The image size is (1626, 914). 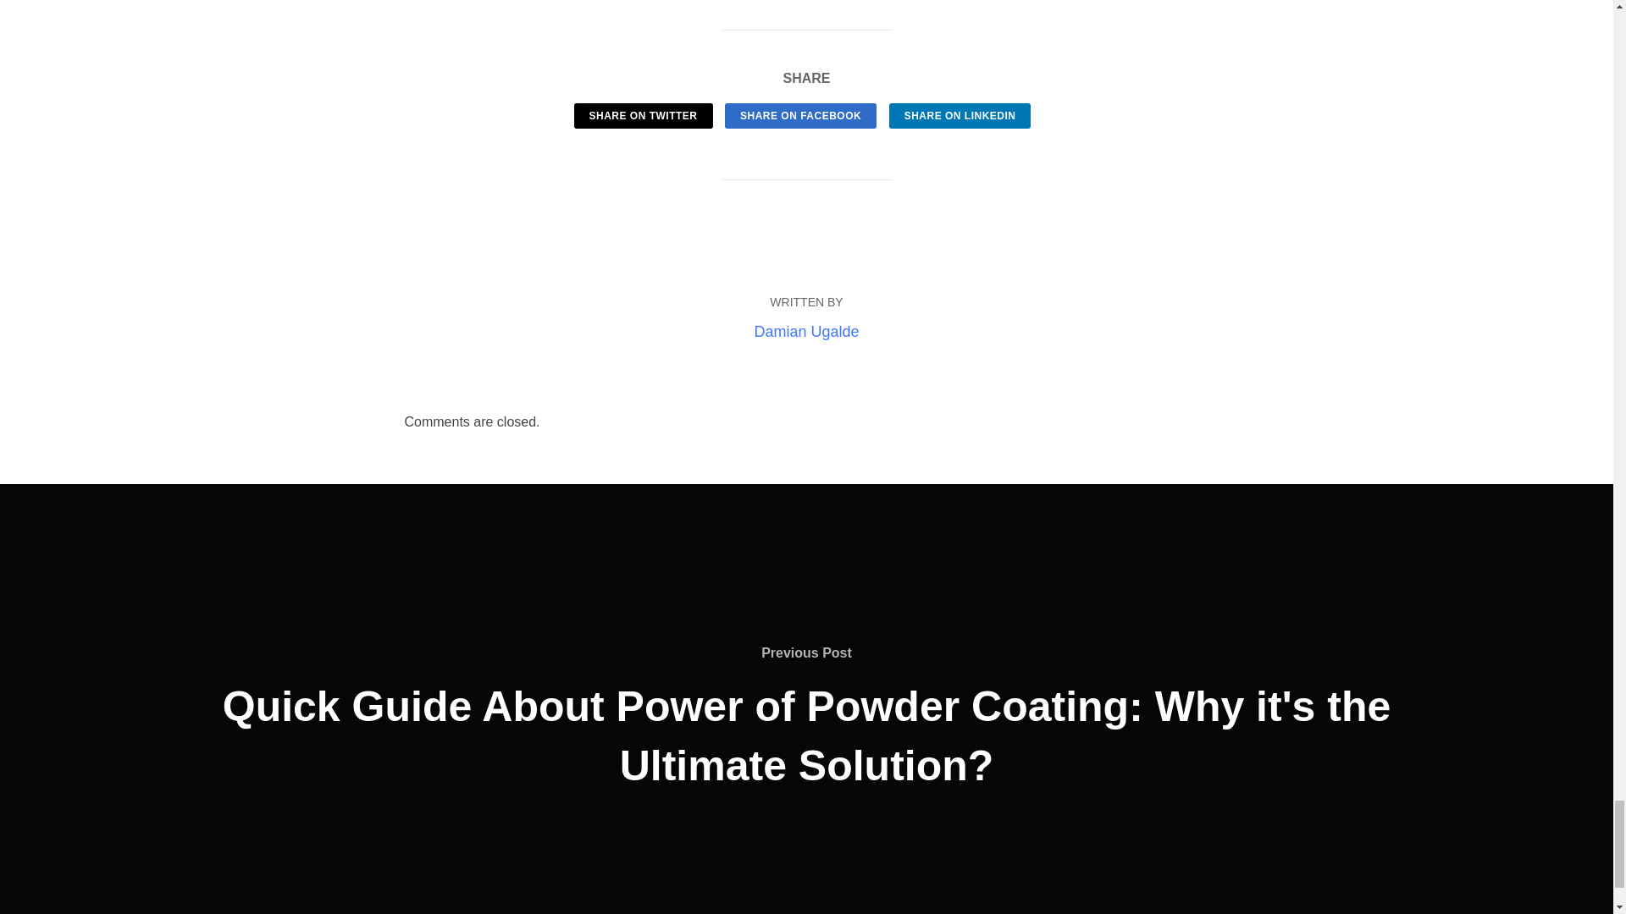 What do you see at coordinates (806, 332) in the screenshot?
I see `Posts by Damian Ugalde` at bounding box center [806, 332].